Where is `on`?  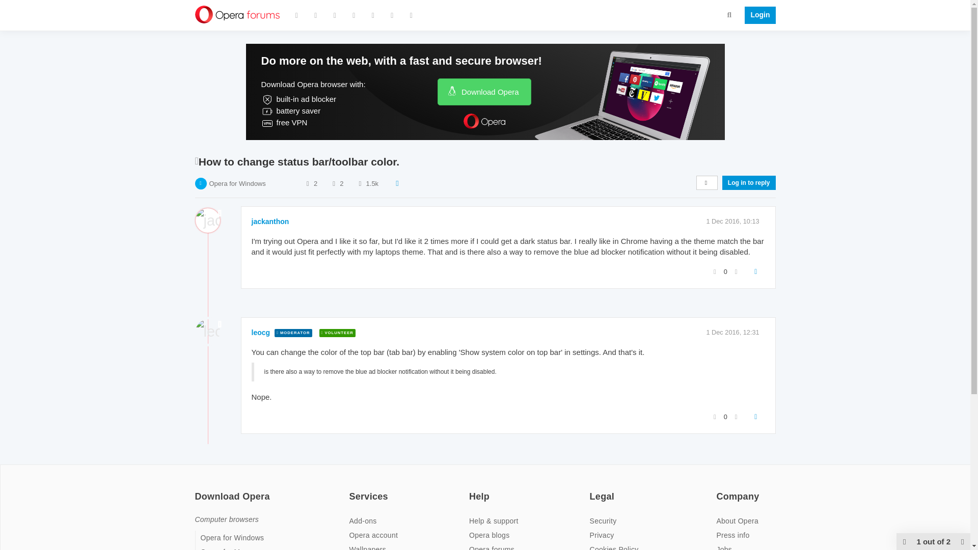 on is located at coordinates (592, 489).